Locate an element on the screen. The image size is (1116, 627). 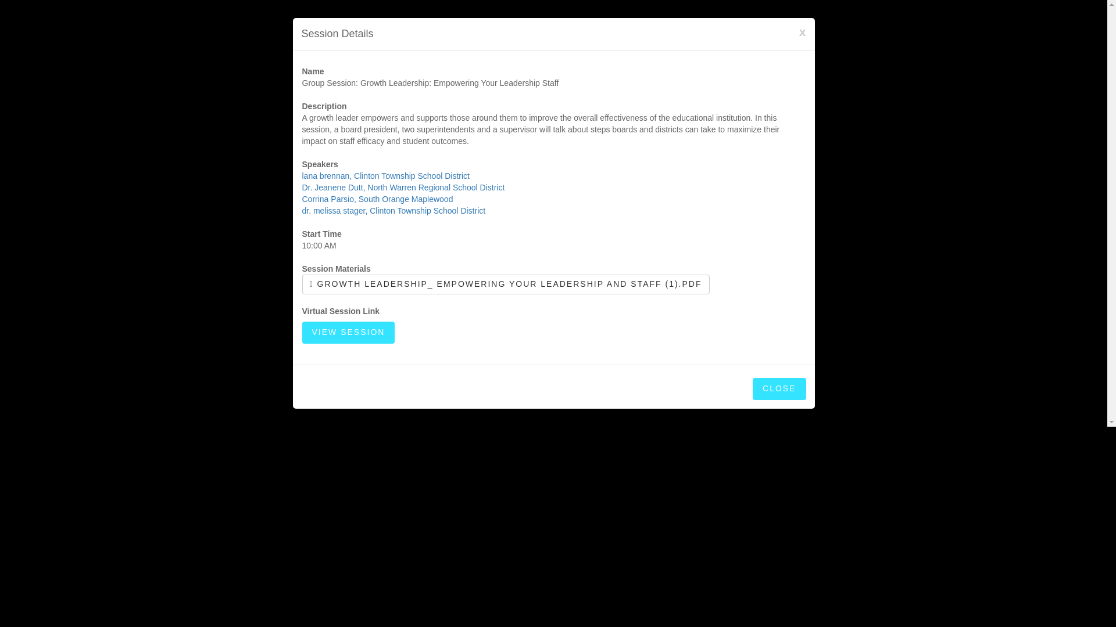
Speaker Details is located at coordinates (378, 199).